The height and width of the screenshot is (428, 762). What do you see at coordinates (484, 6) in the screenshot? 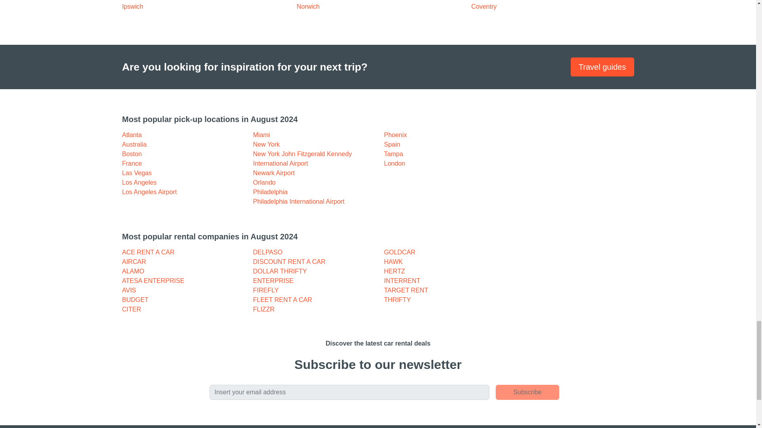
I see `Coventry` at bounding box center [484, 6].